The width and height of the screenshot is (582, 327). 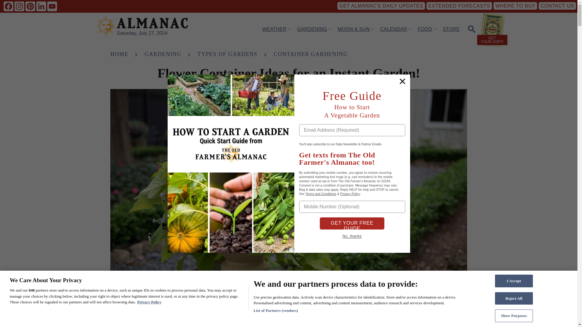 I want to click on GET ALMANAC'S DAILY UPDATES, so click(x=381, y=6).